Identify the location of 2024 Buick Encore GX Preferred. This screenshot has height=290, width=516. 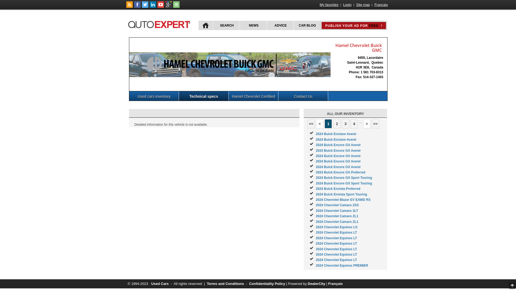
(341, 172).